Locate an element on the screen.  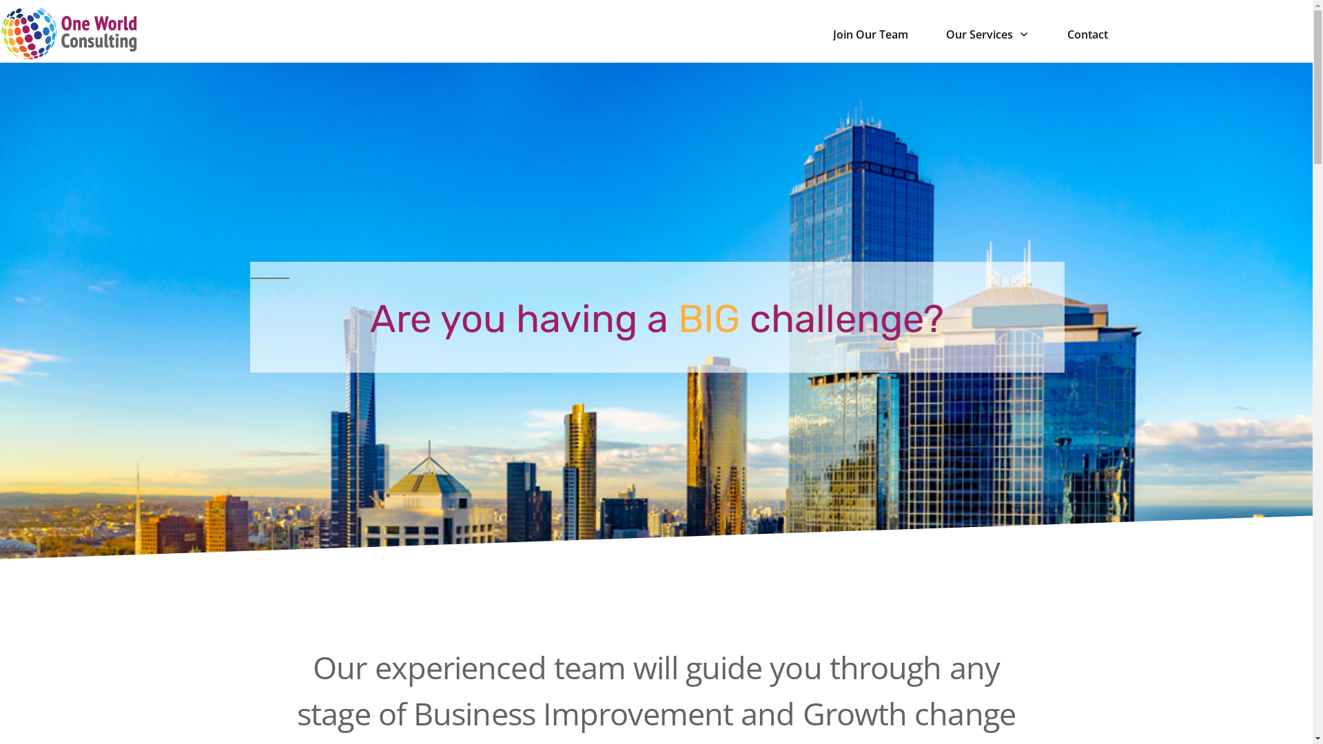
owclogowithouttagline copy is located at coordinates (69, 34).